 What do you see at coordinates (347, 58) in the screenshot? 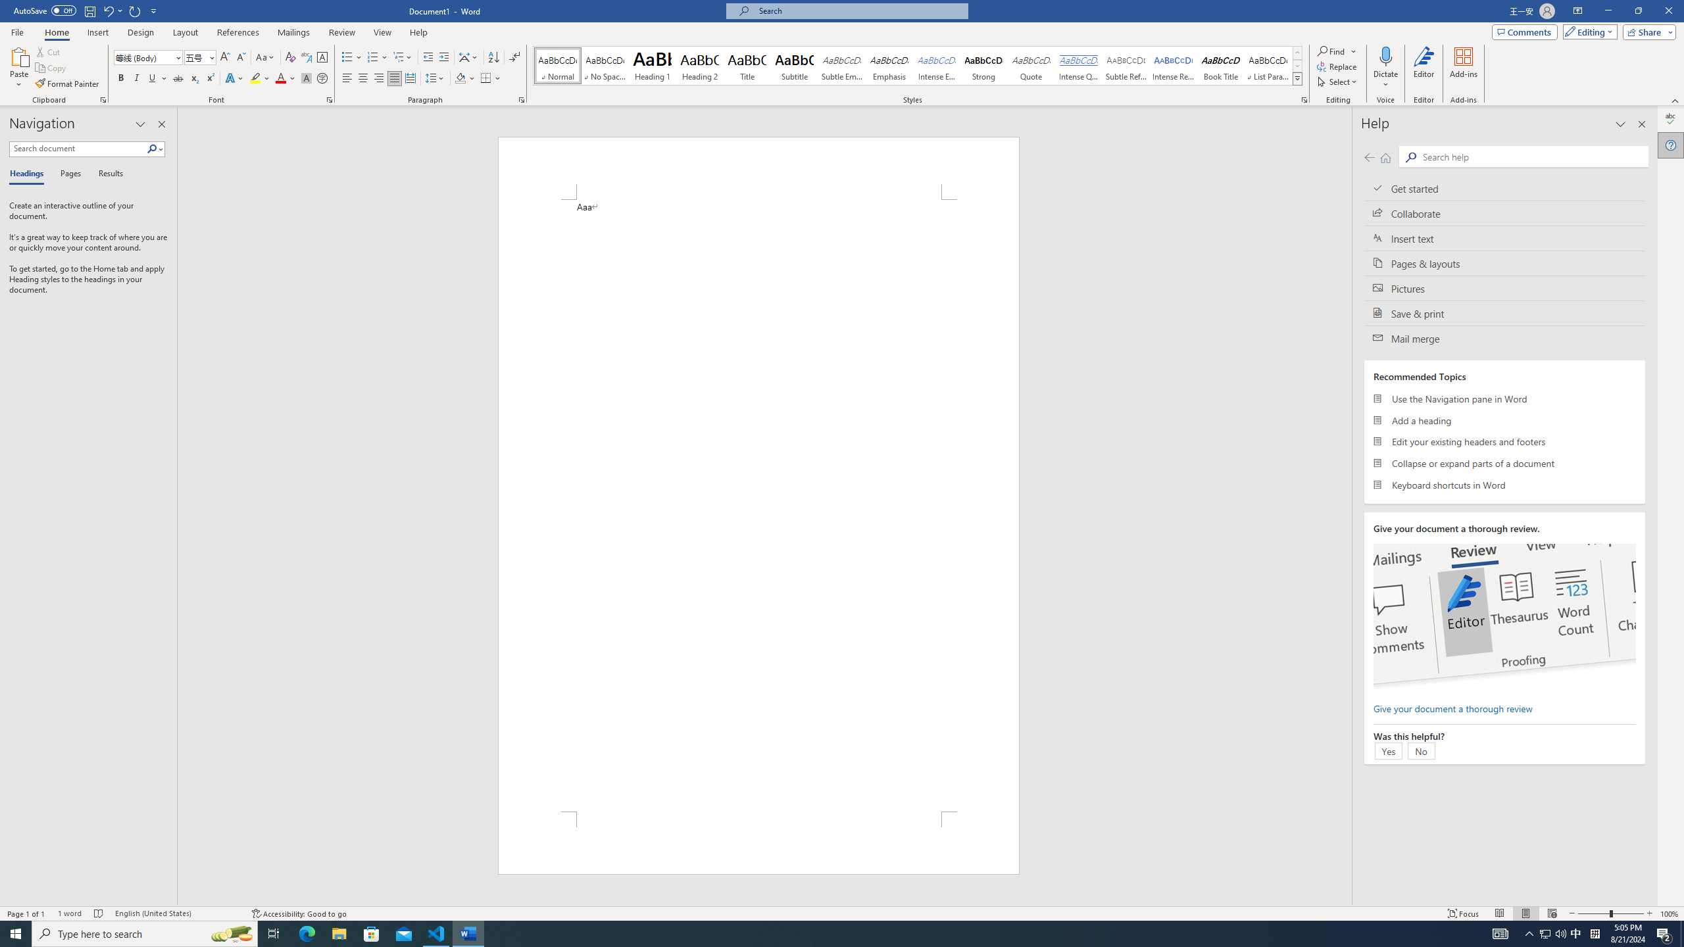
I see `Bullets` at bounding box center [347, 58].